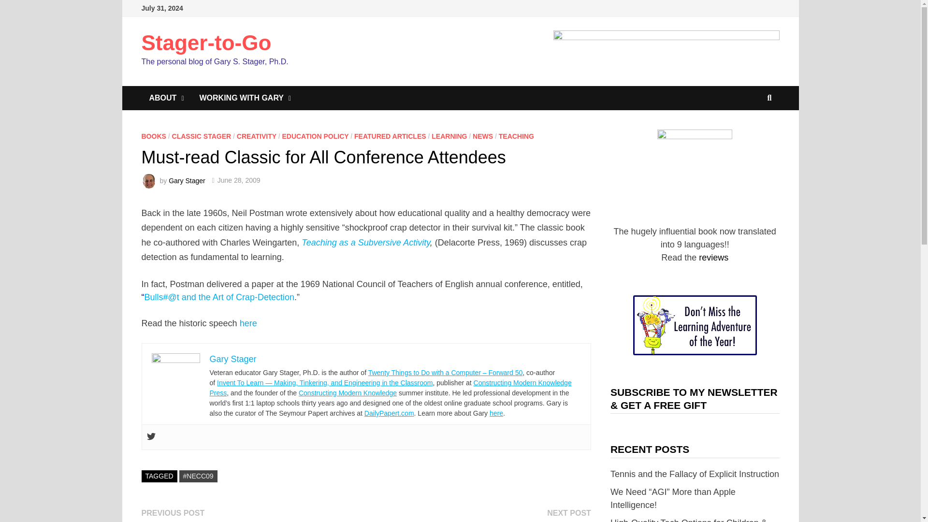 This screenshot has width=928, height=522. Describe the element at coordinates (233, 359) in the screenshot. I see `Gary Stager` at that location.